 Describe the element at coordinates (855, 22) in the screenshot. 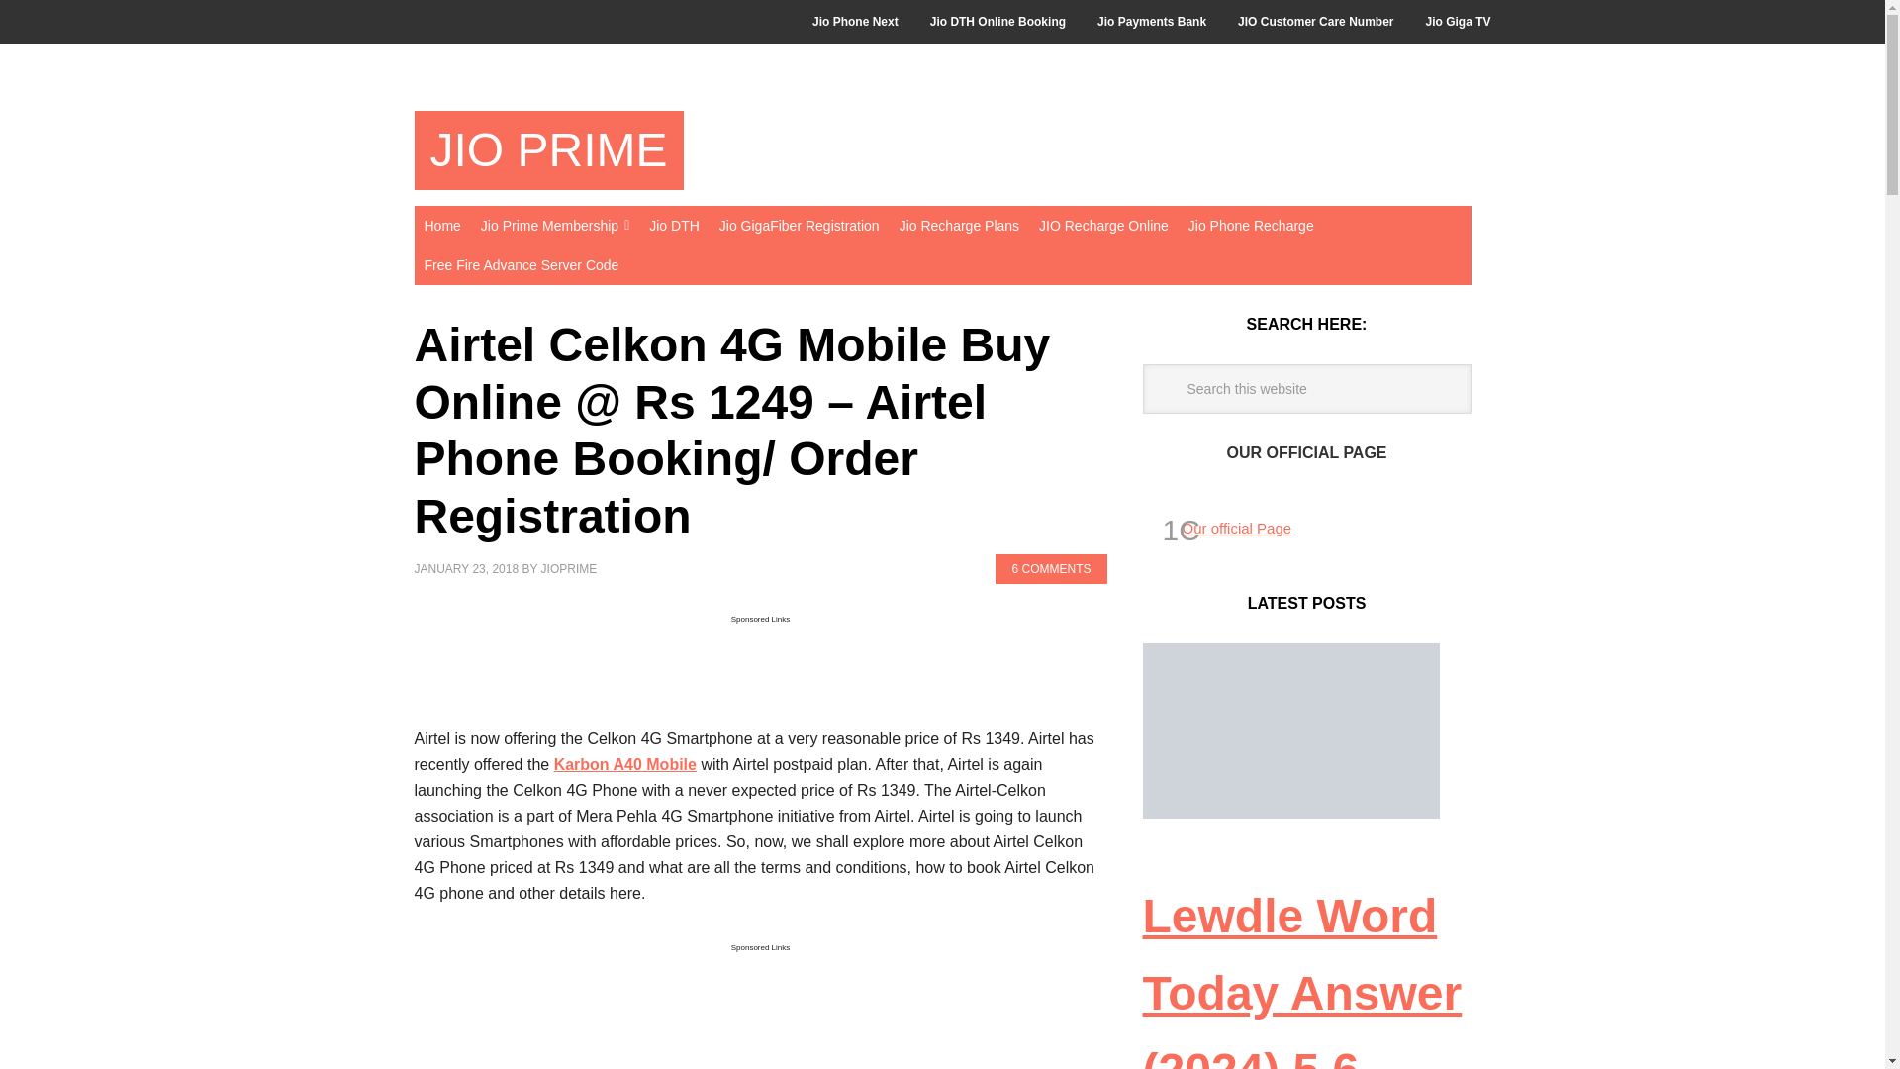

I see `Jio Phone Next` at that location.